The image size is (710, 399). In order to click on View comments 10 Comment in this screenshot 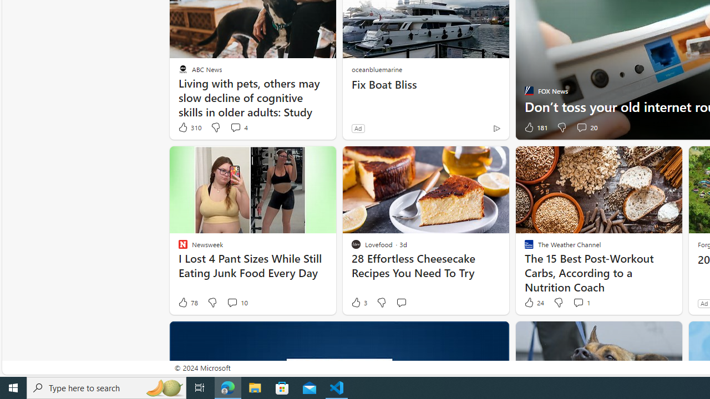, I will do `click(236, 303)`.